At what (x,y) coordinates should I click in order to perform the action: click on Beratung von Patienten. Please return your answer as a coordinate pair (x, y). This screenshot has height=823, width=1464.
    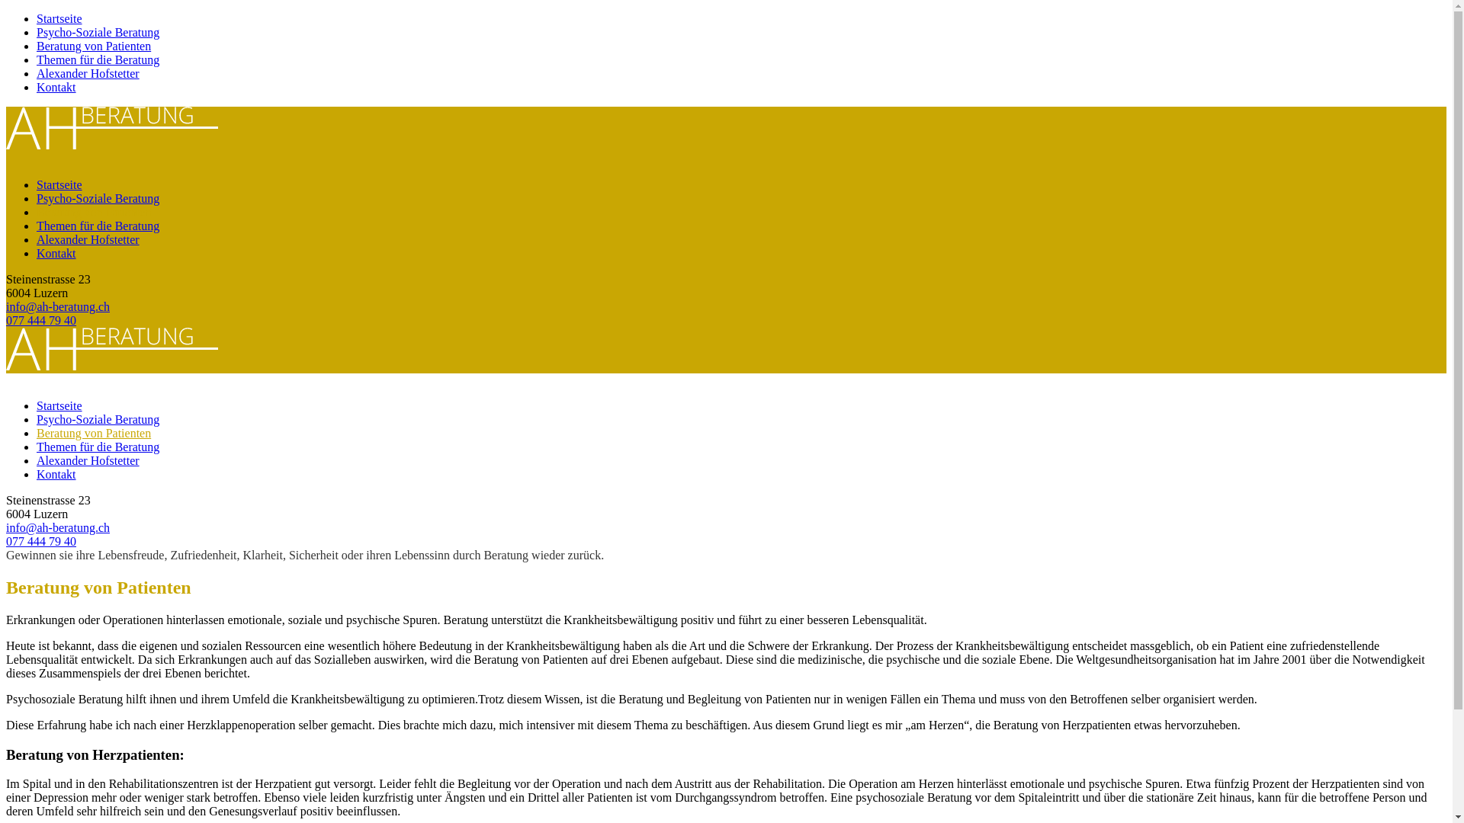
    Looking at the image, I should click on (94, 433).